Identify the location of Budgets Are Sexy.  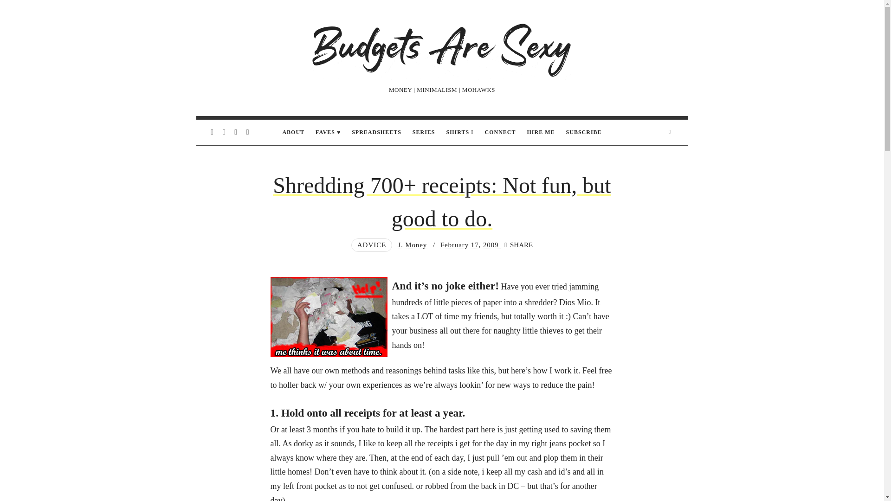
(442, 48).